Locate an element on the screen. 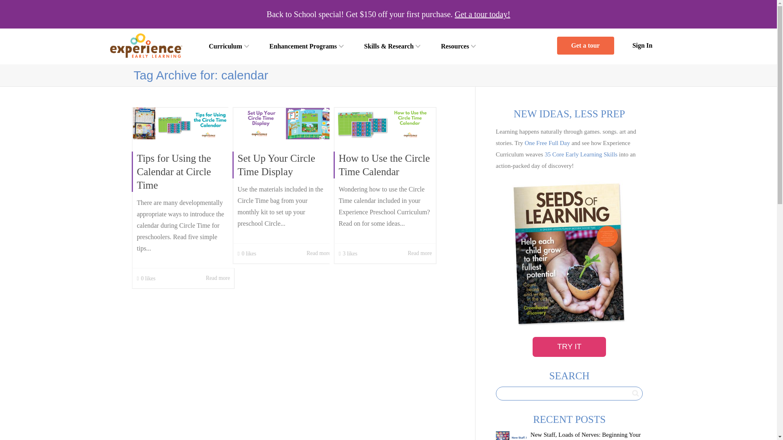 The image size is (783, 440). Enhancement Programs is located at coordinates (307, 46).